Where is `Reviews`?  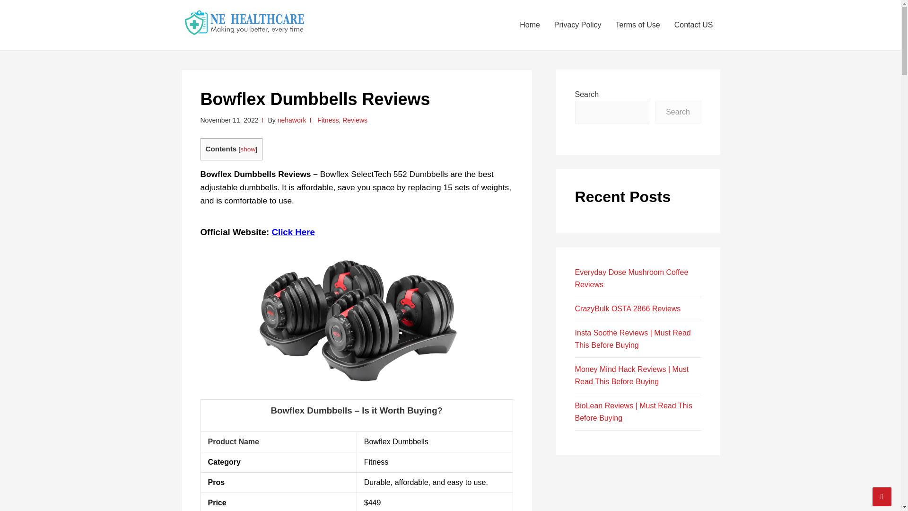 Reviews is located at coordinates (355, 120).